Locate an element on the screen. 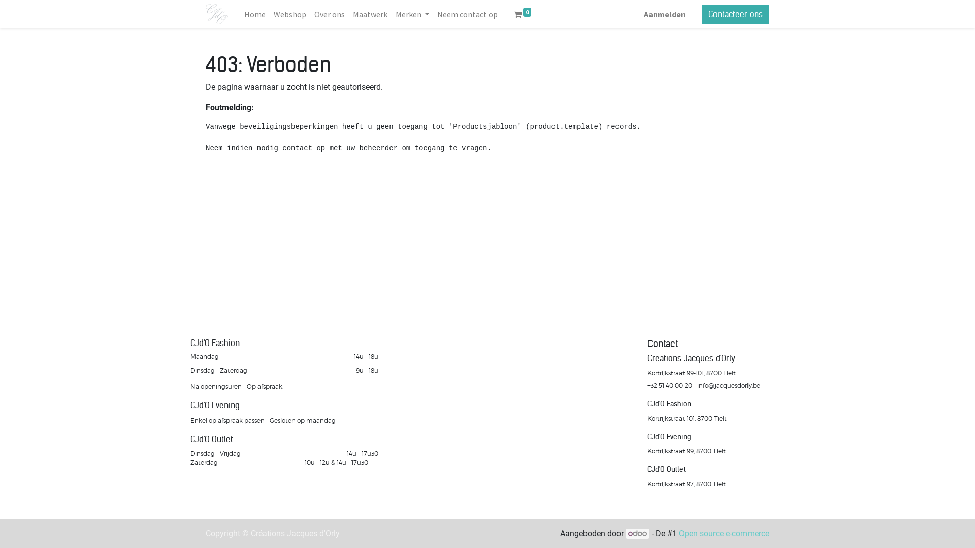 This screenshot has width=975, height=548. Webshop is located at coordinates (290, 14).